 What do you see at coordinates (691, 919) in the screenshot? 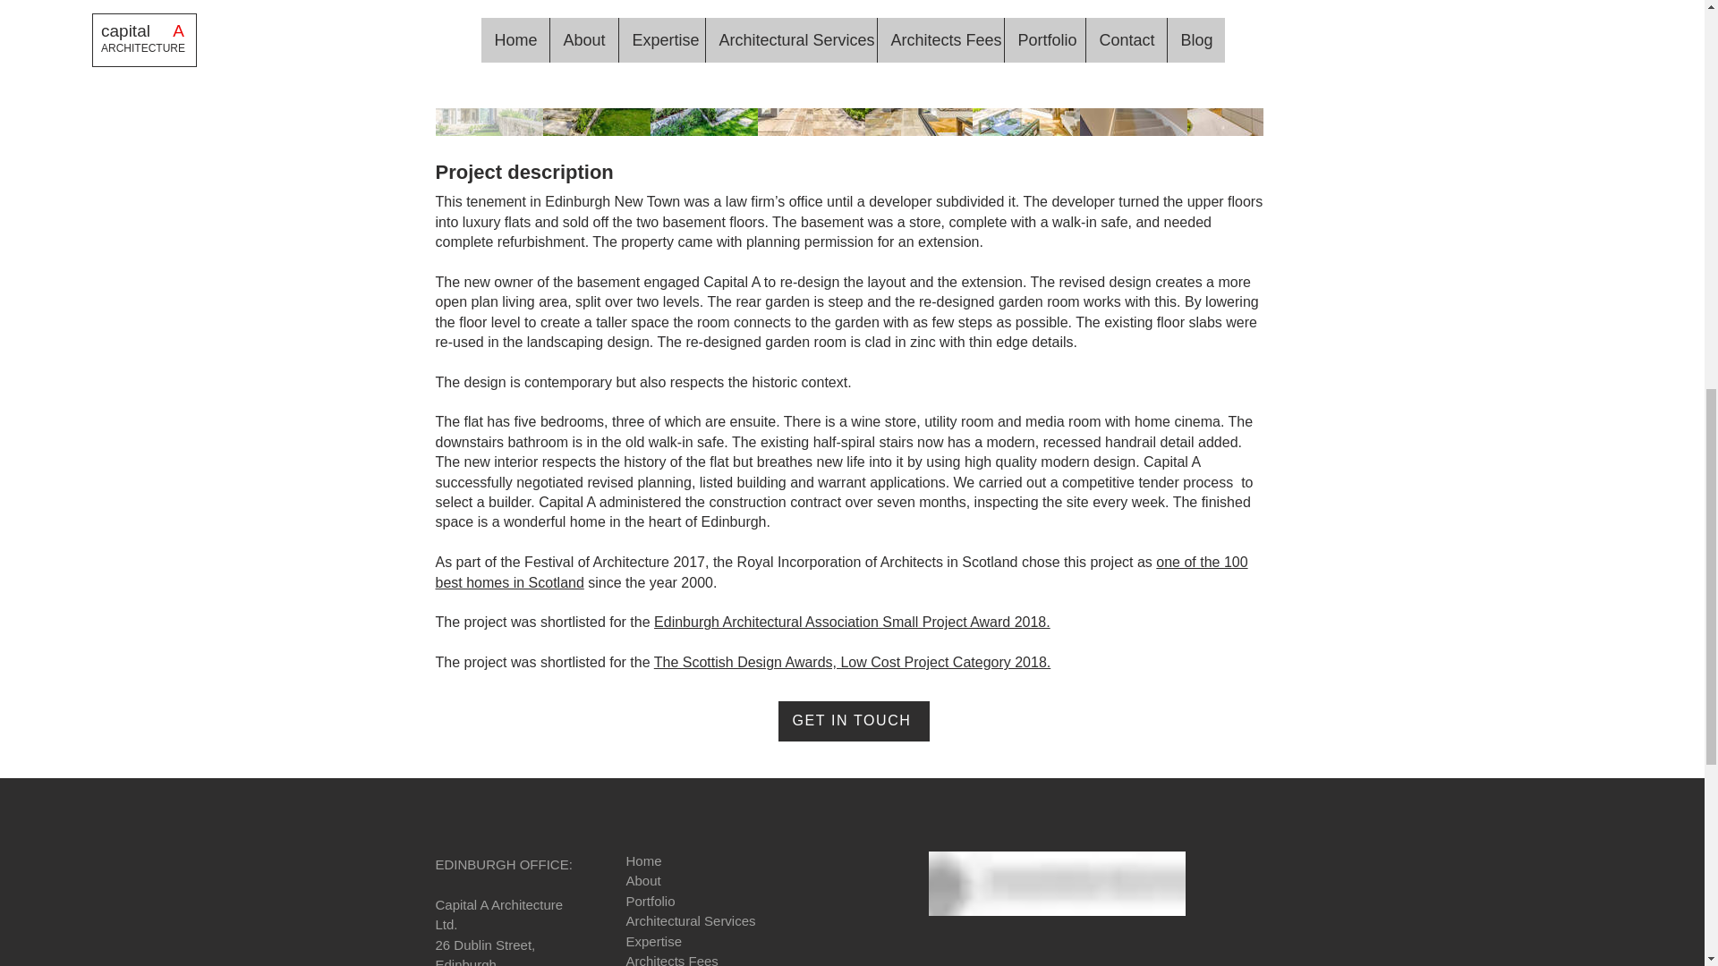
I see `Architectural Services` at bounding box center [691, 919].